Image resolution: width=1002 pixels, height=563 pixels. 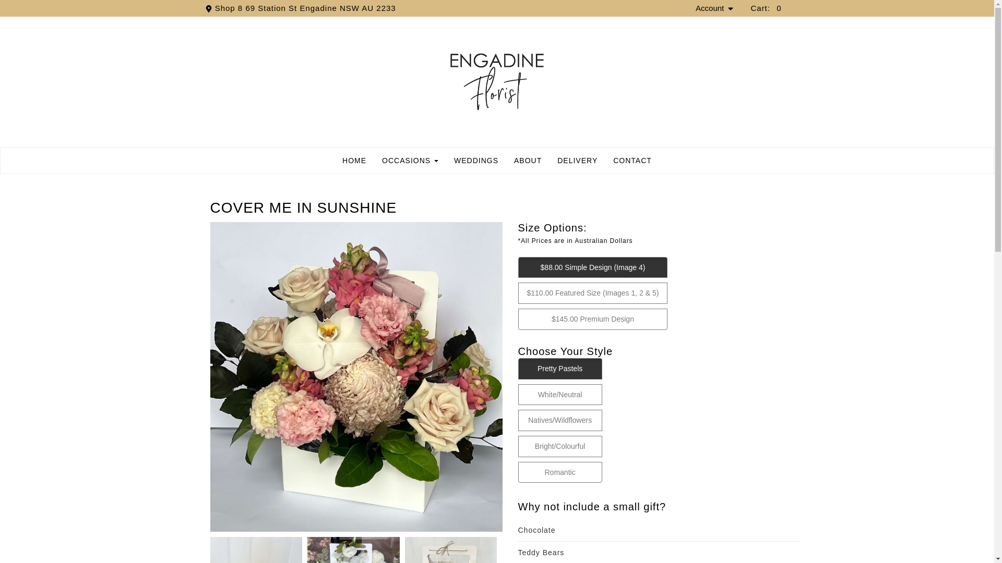 What do you see at coordinates (451, 550) in the screenshot?
I see `Cover Me In Sunshine` at bounding box center [451, 550].